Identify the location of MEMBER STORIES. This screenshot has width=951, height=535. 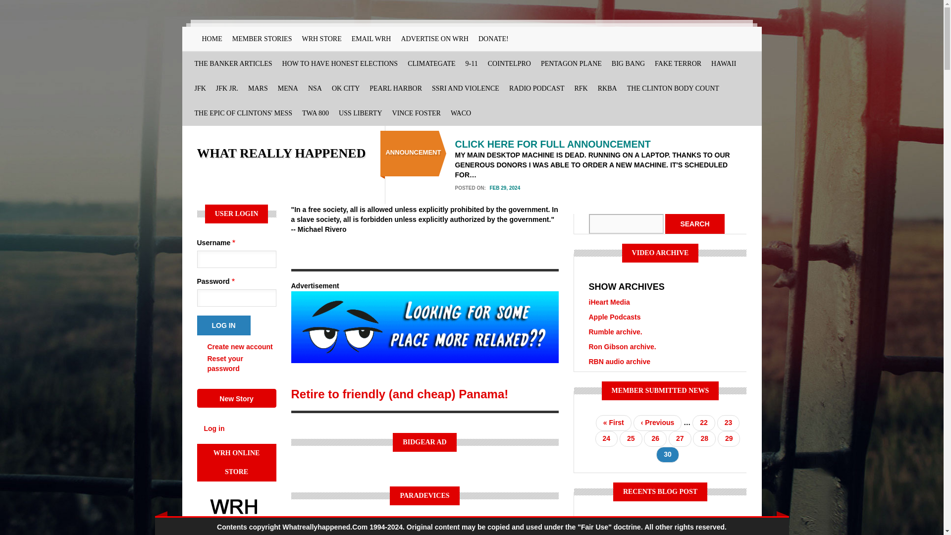
(262, 39).